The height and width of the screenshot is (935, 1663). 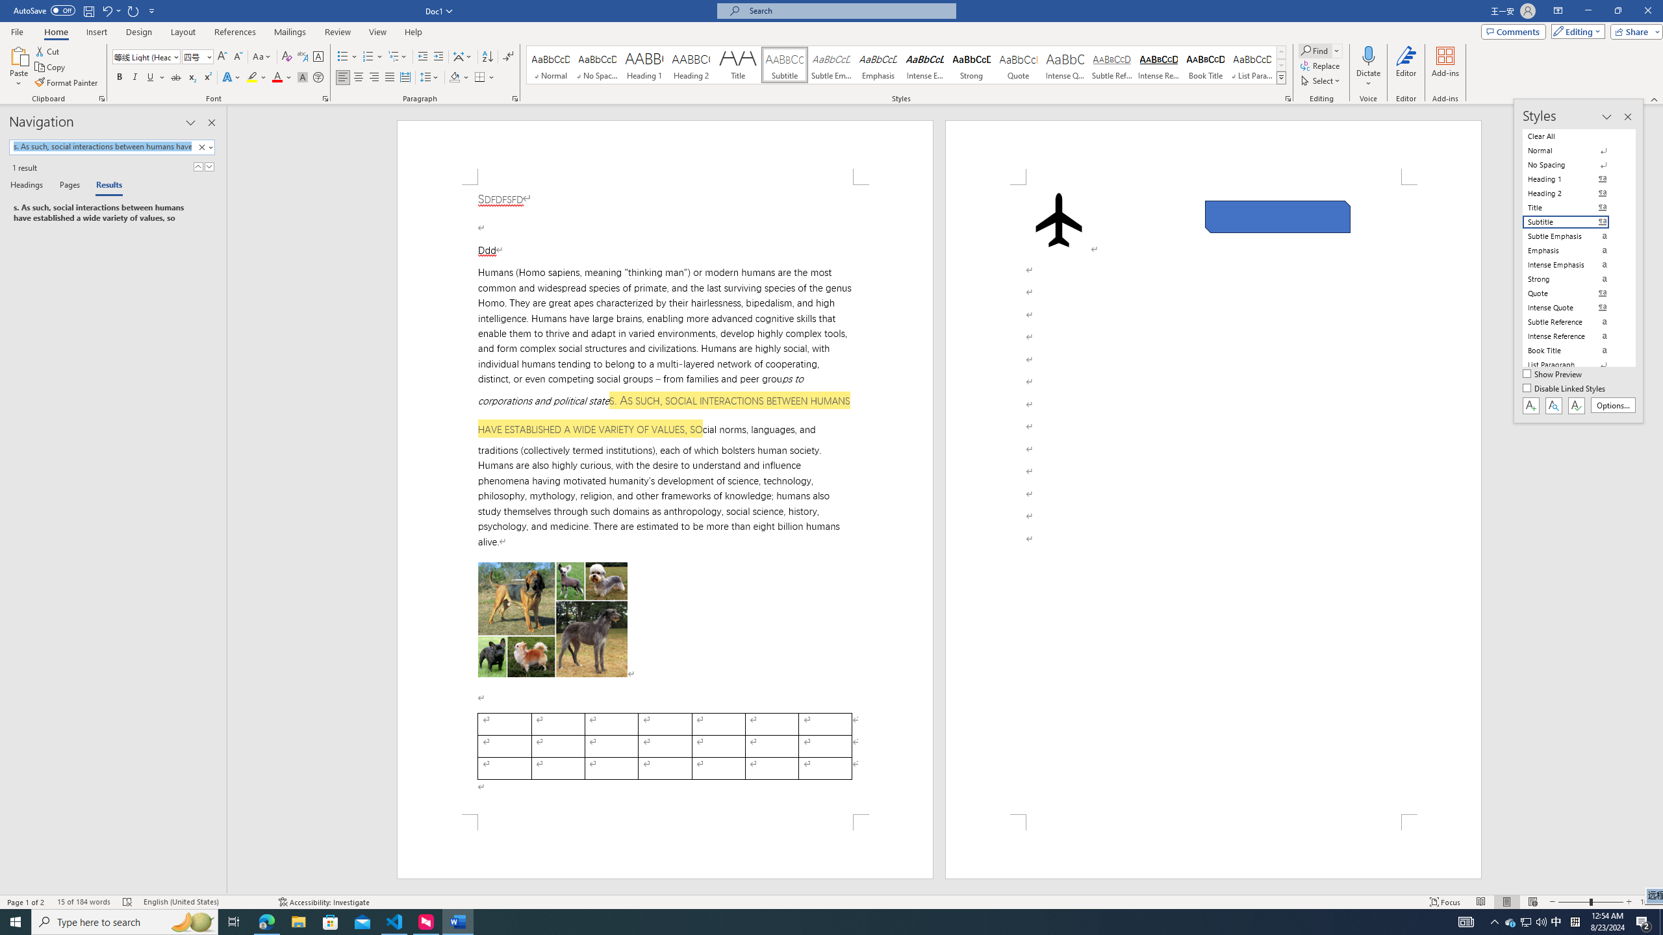 What do you see at coordinates (1576, 405) in the screenshot?
I see `Class: NetUIButton` at bounding box center [1576, 405].